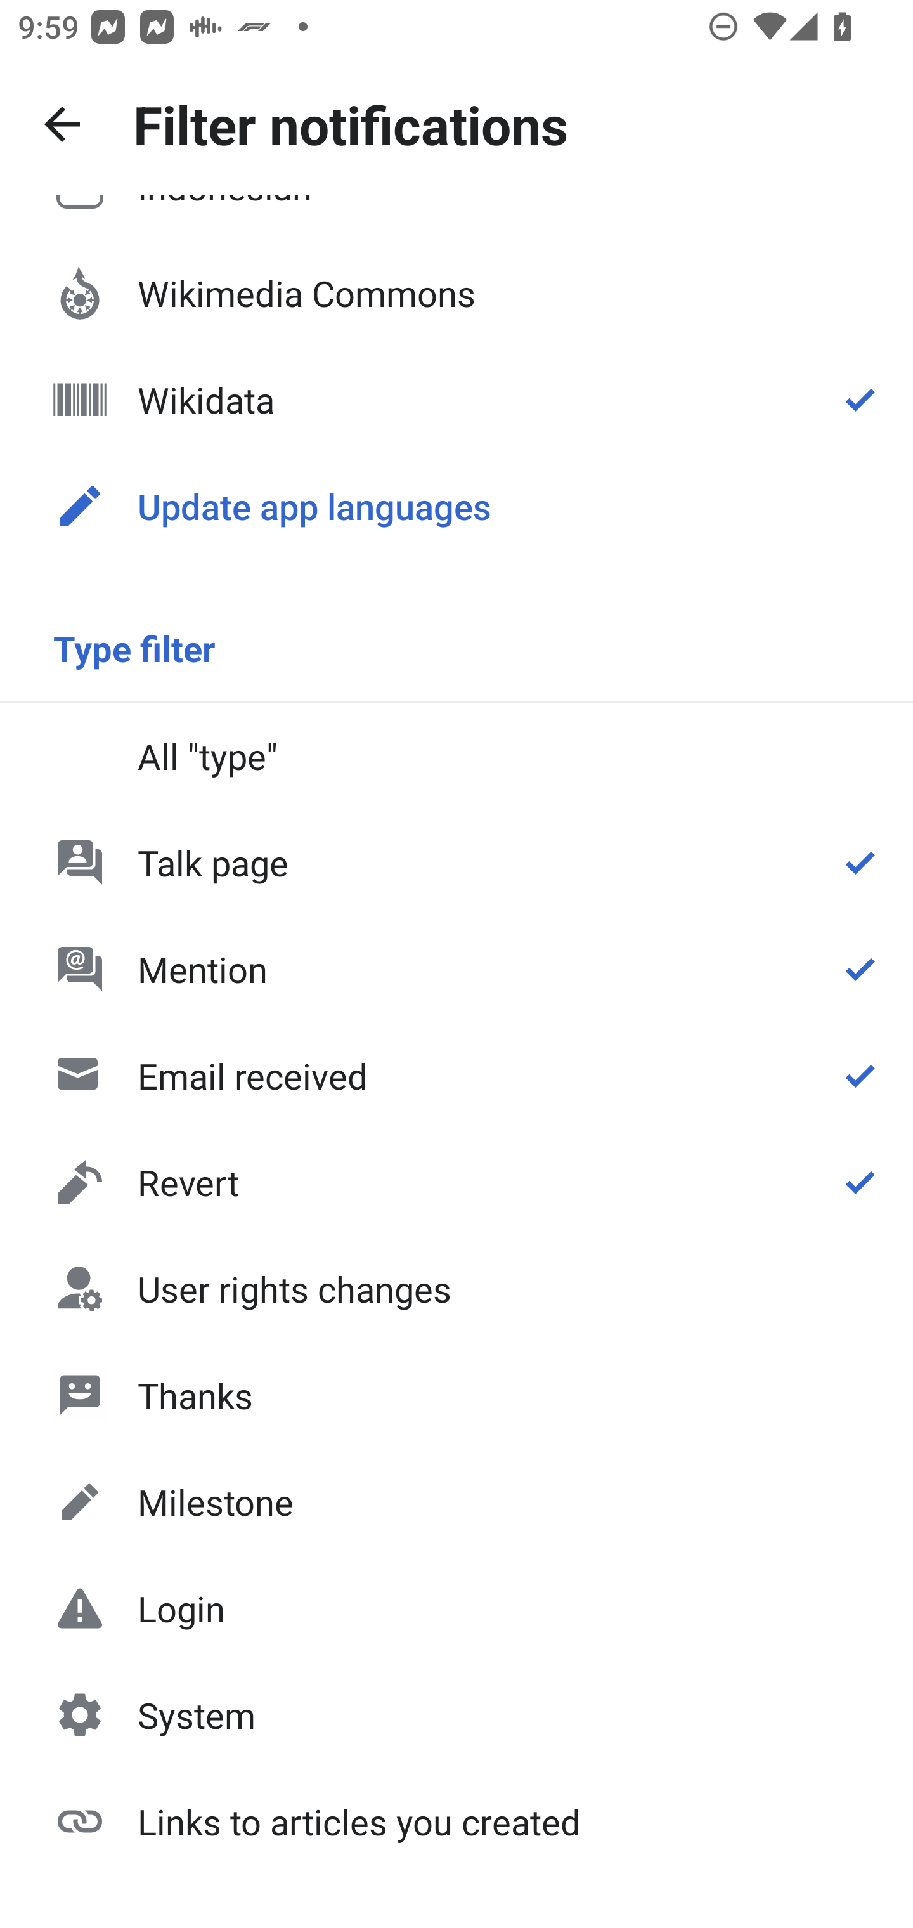 Image resolution: width=913 pixels, height=1928 pixels. I want to click on Navigate up, so click(62, 124).